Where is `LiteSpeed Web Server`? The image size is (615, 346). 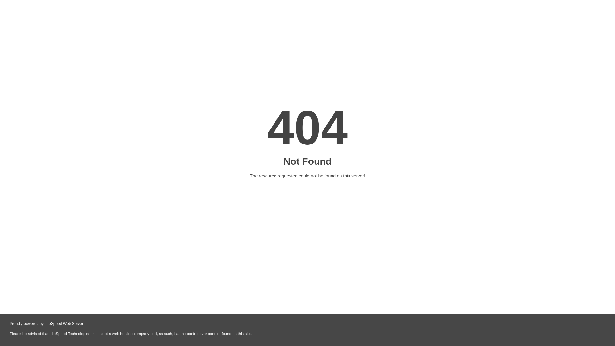
LiteSpeed Web Server is located at coordinates (63, 324).